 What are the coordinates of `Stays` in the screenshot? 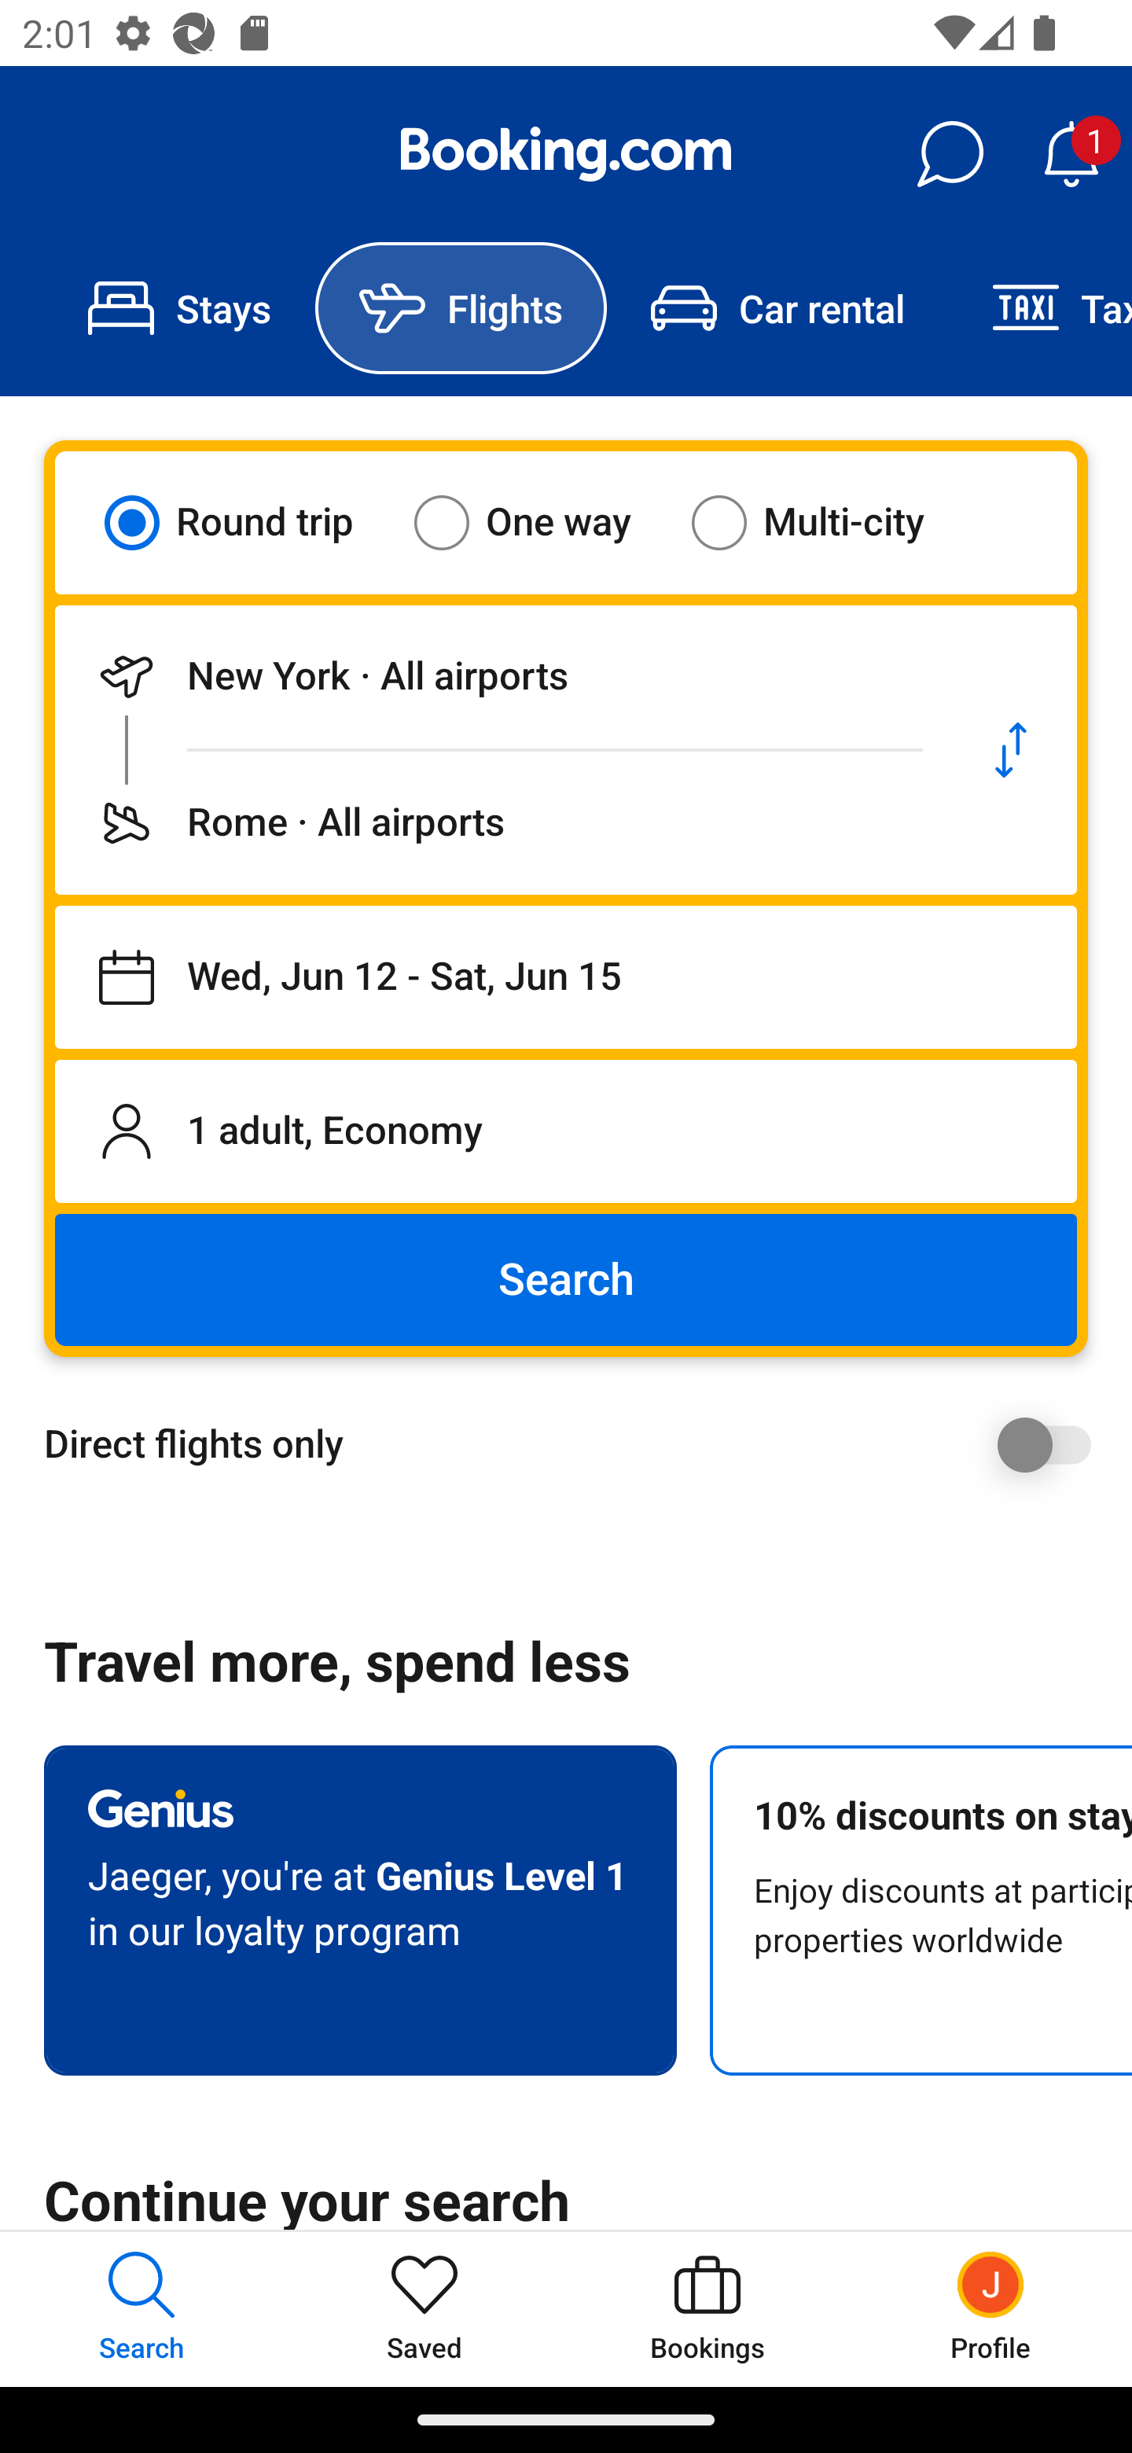 It's located at (179, 308).